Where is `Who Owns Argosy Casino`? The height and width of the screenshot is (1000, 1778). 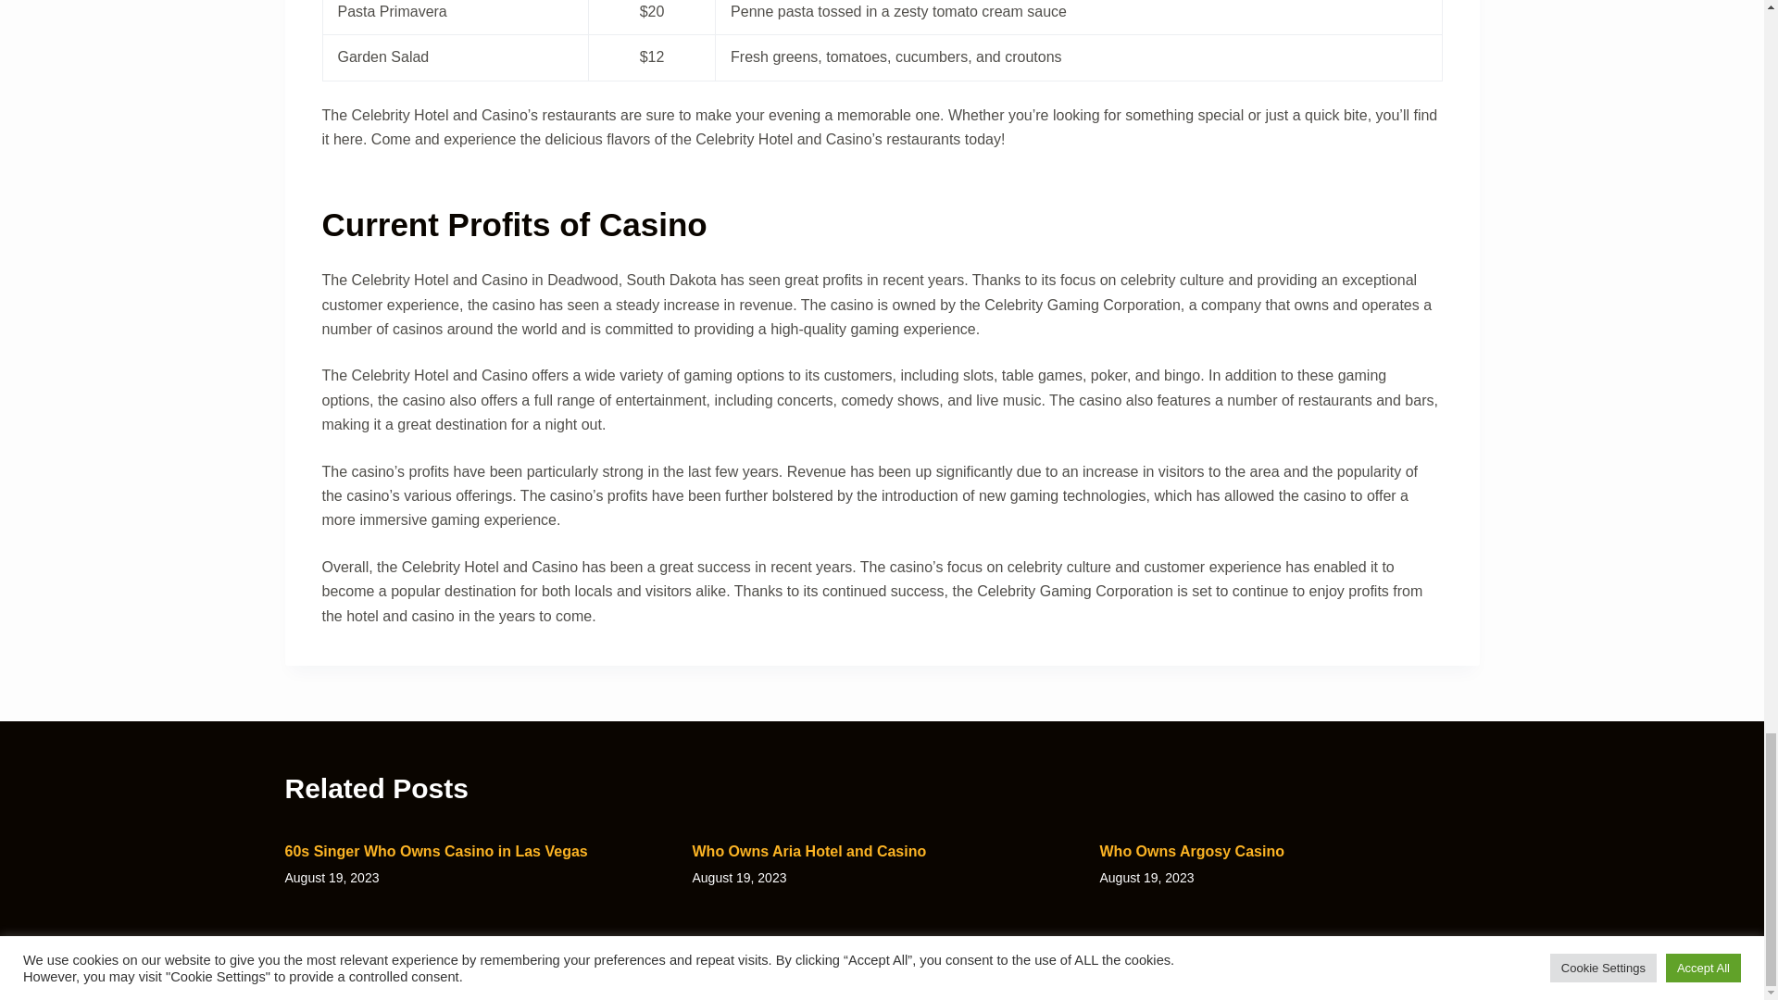
Who Owns Argosy Casino is located at coordinates (1192, 851).